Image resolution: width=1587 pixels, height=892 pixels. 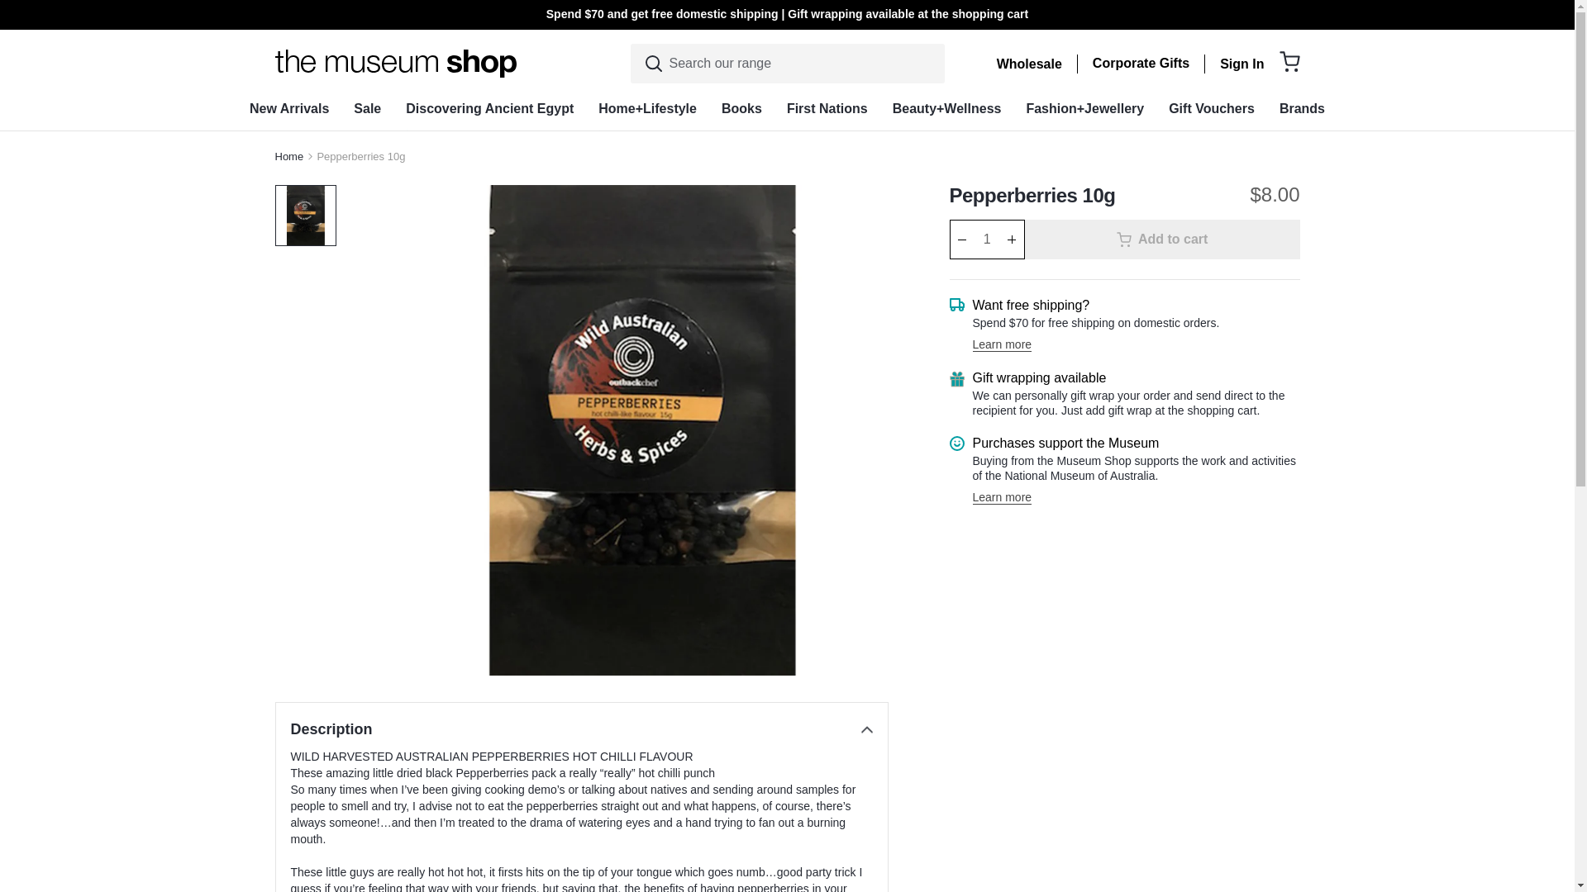 I want to click on Corporate Gifts, so click(x=1141, y=63).